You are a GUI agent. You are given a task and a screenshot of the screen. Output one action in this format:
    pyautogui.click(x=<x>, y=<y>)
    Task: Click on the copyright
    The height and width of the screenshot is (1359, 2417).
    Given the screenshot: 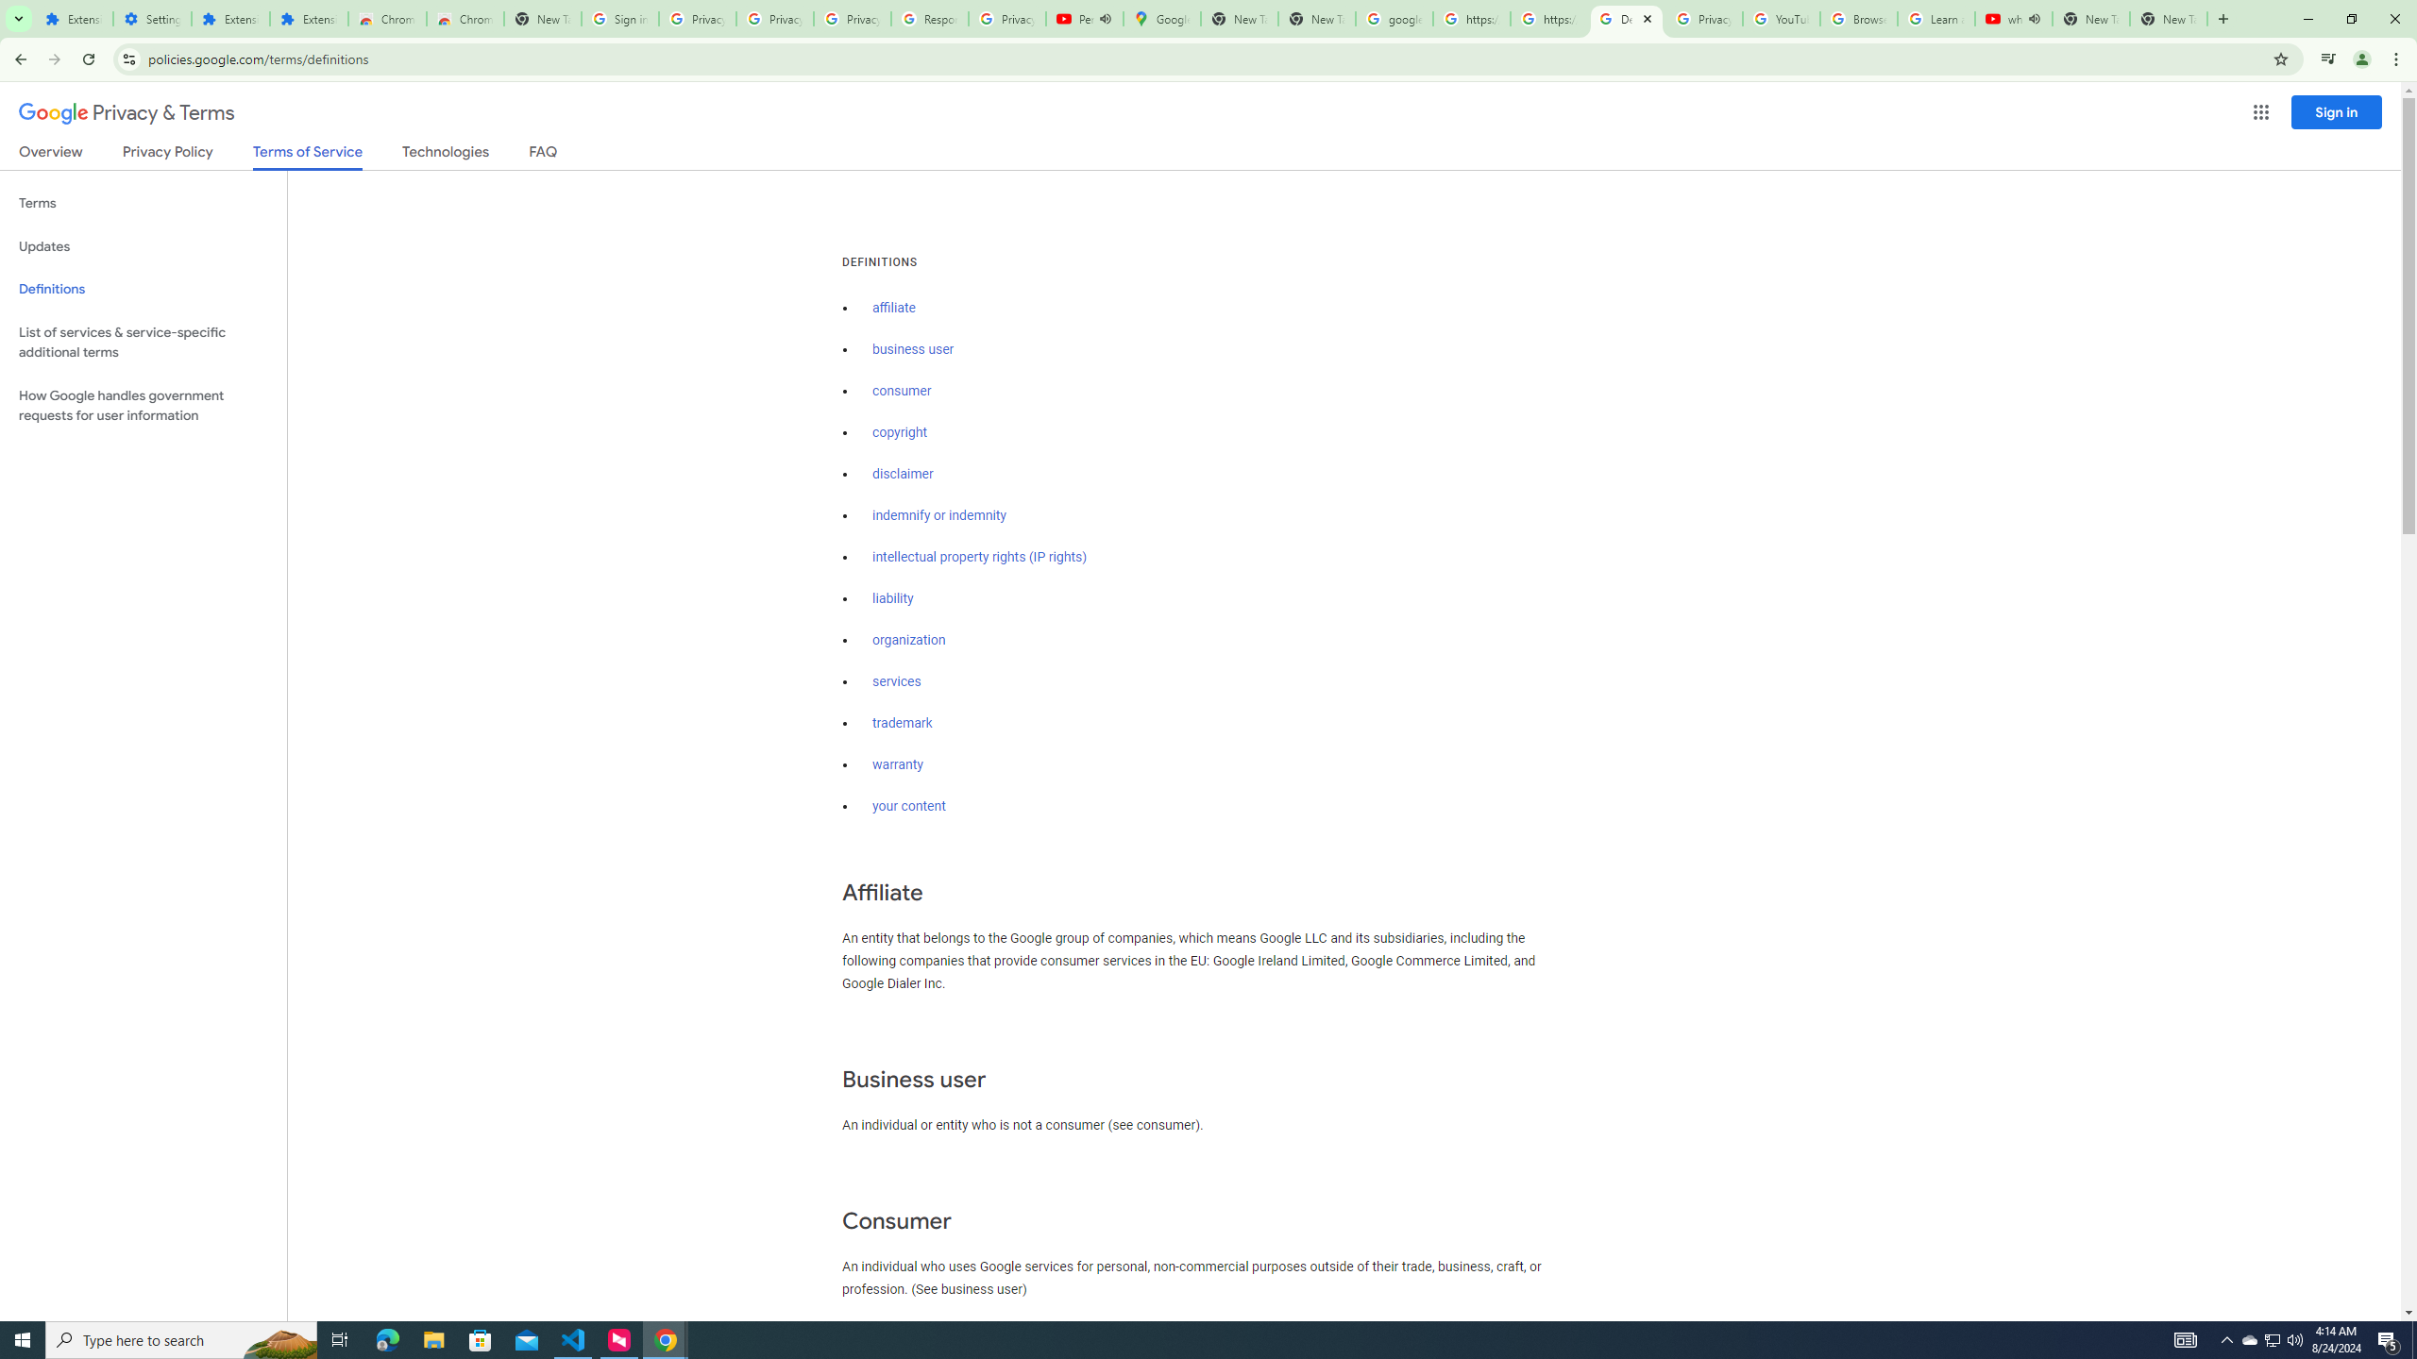 What is the action you would take?
    pyautogui.click(x=901, y=432)
    